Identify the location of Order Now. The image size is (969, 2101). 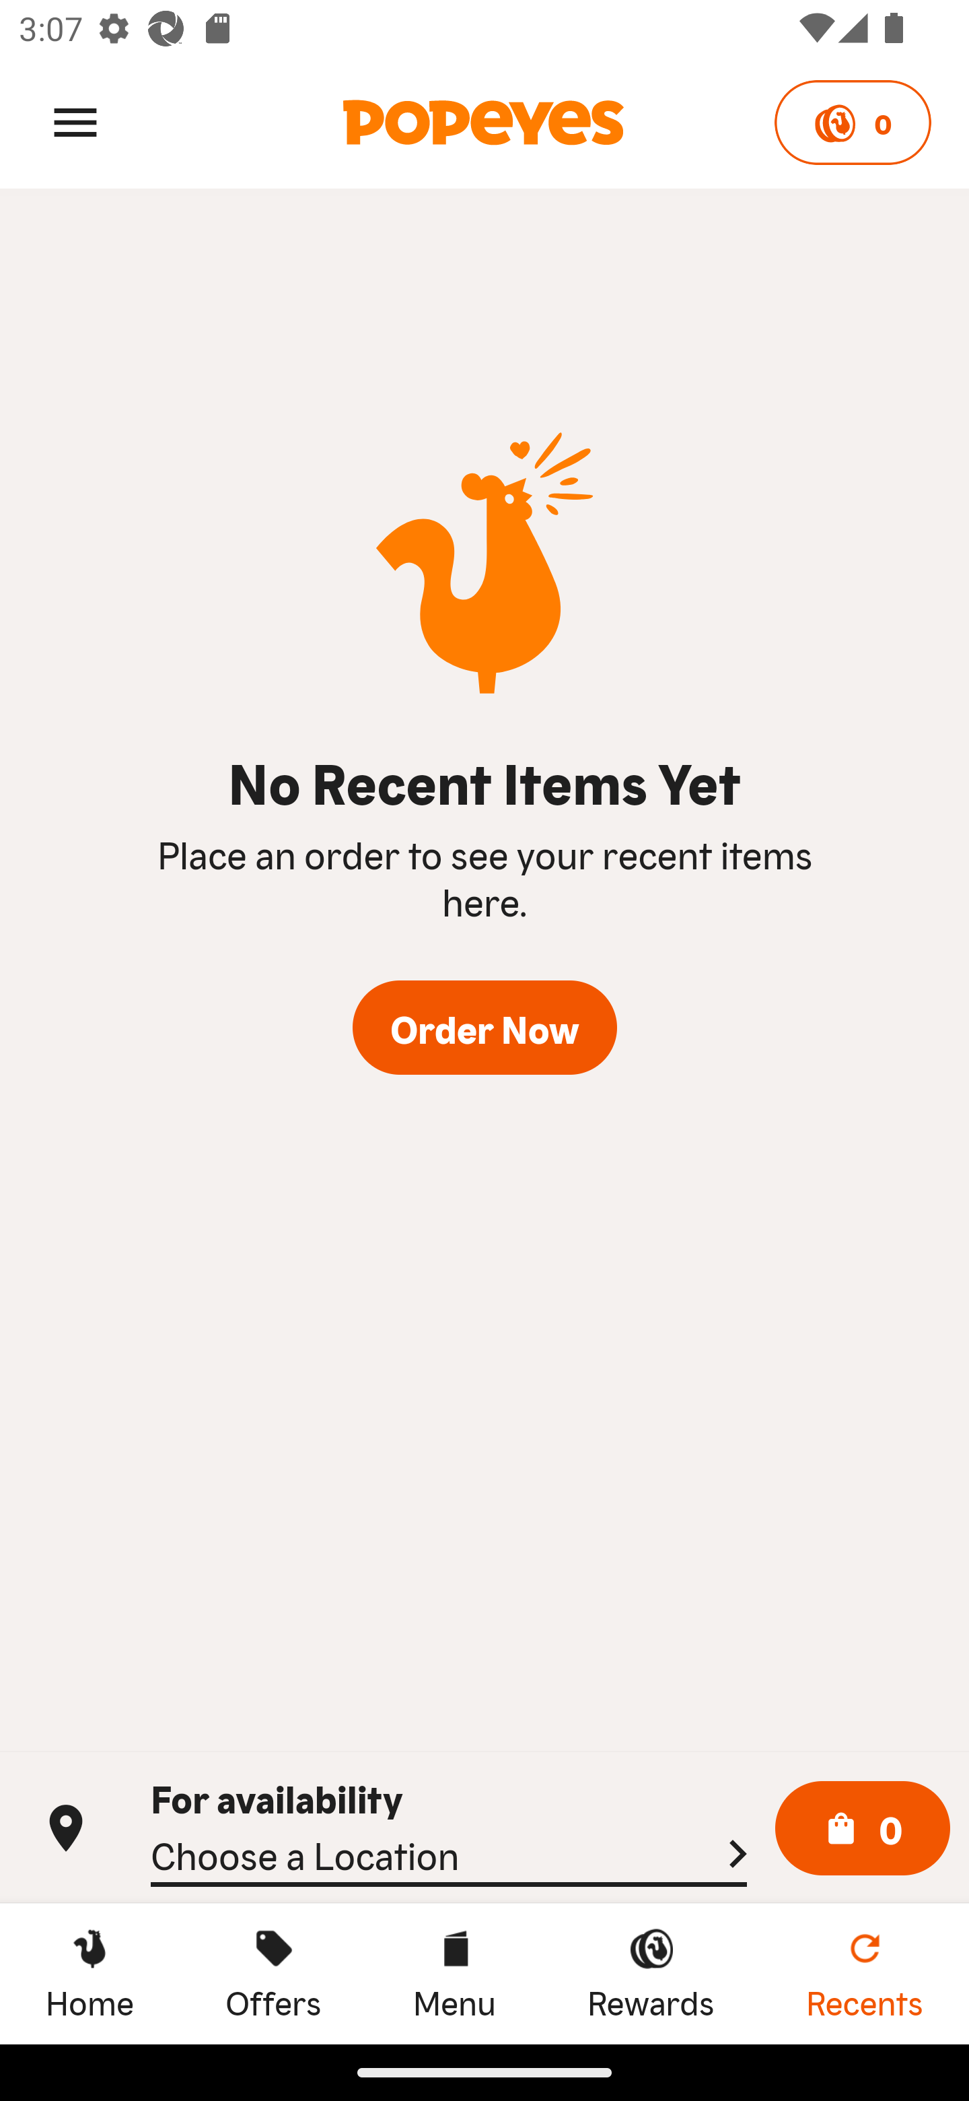
(485, 1028).